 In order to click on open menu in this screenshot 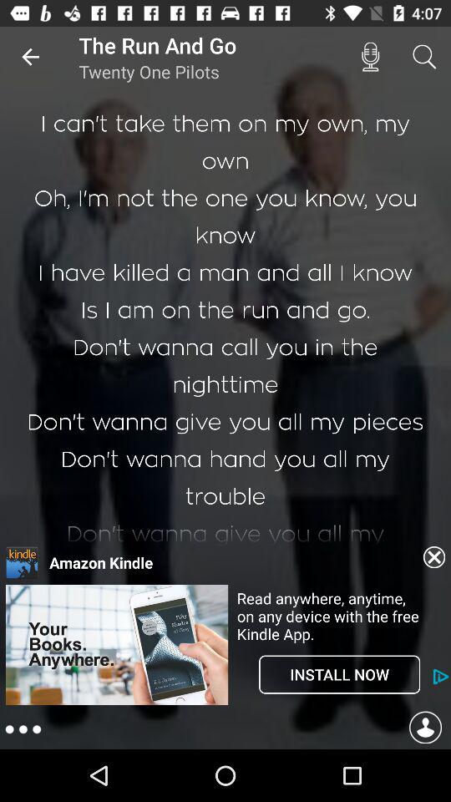, I will do `click(23, 730)`.